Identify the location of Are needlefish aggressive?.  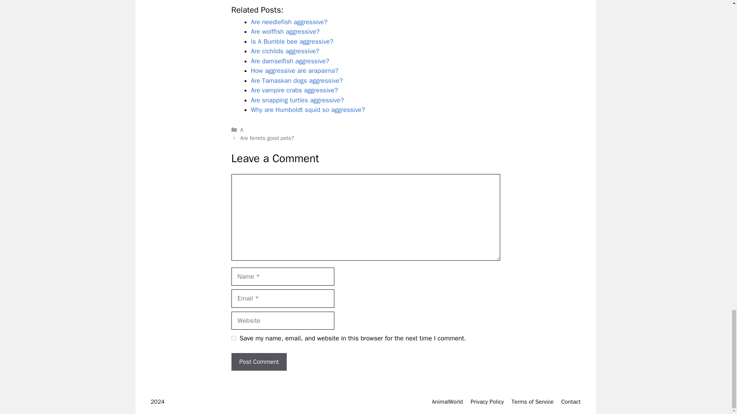
(289, 22).